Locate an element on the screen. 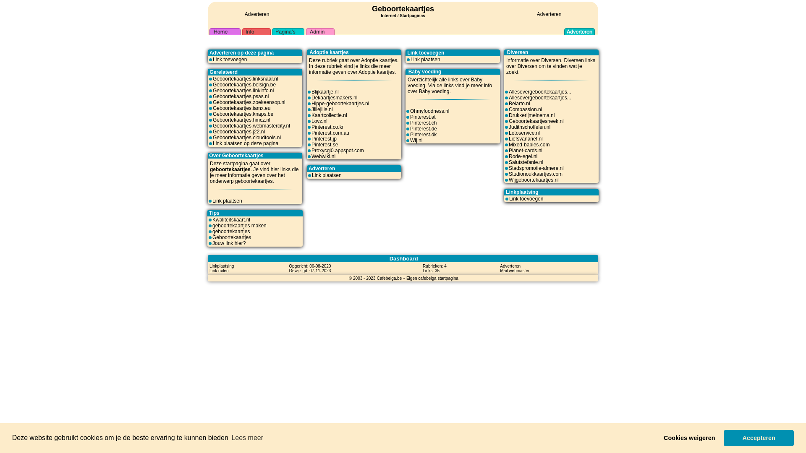  Webwiki.nl is located at coordinates (323, 156).